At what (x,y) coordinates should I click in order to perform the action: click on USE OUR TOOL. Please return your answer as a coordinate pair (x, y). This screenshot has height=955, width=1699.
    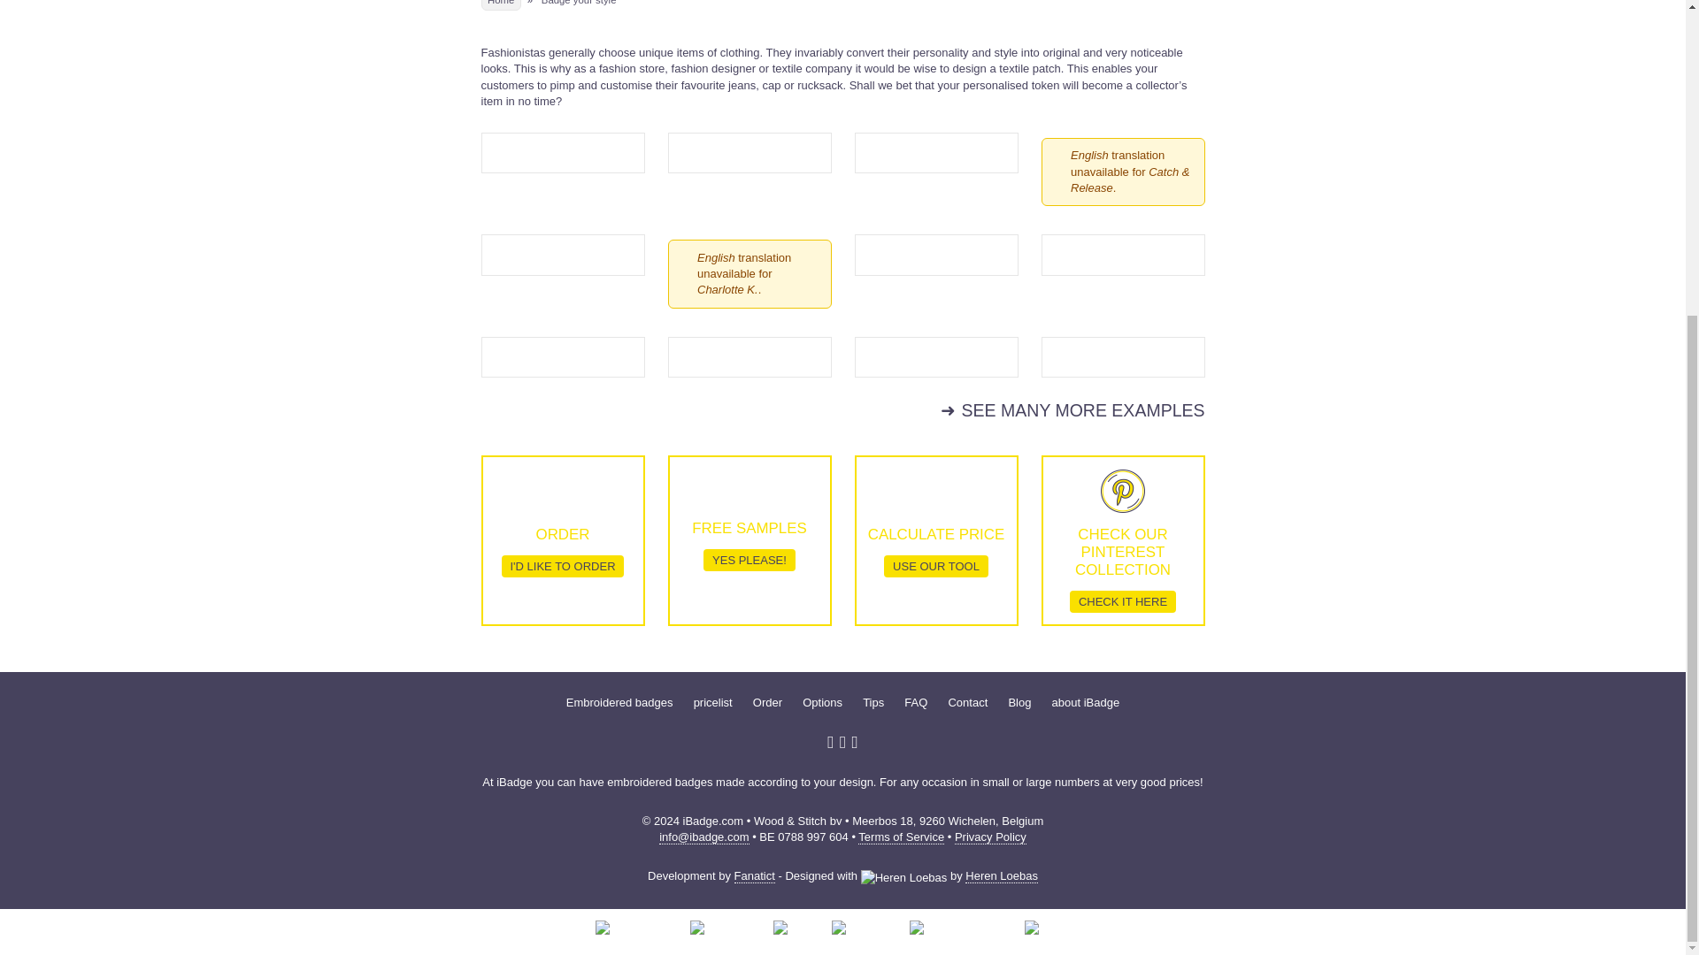
    Looking at the image, I should click on (934, 566).